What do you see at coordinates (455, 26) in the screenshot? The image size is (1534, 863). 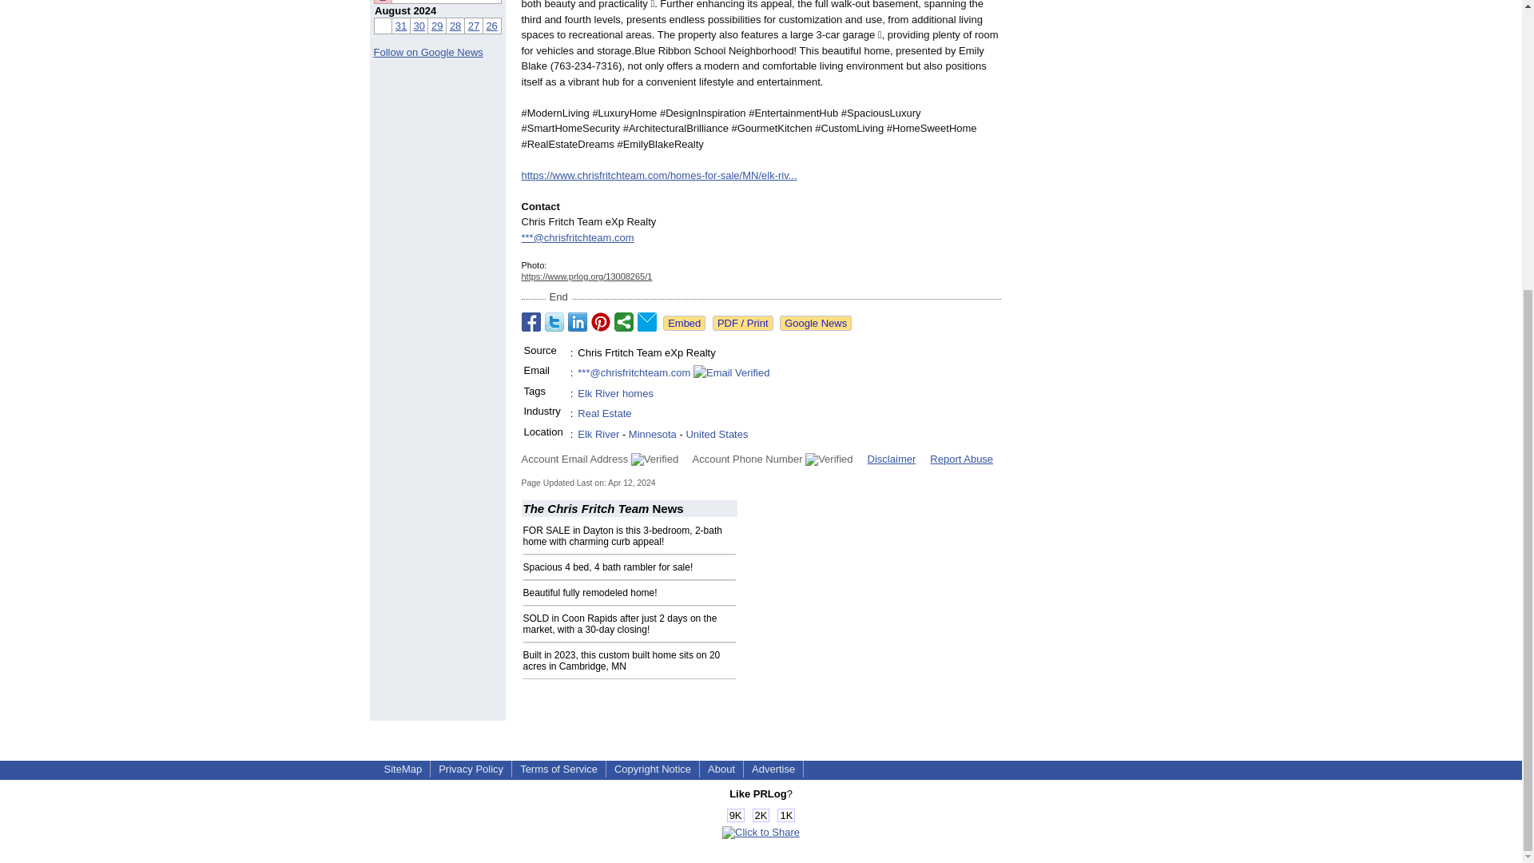 I see `28` at bounding box center [455, 26].